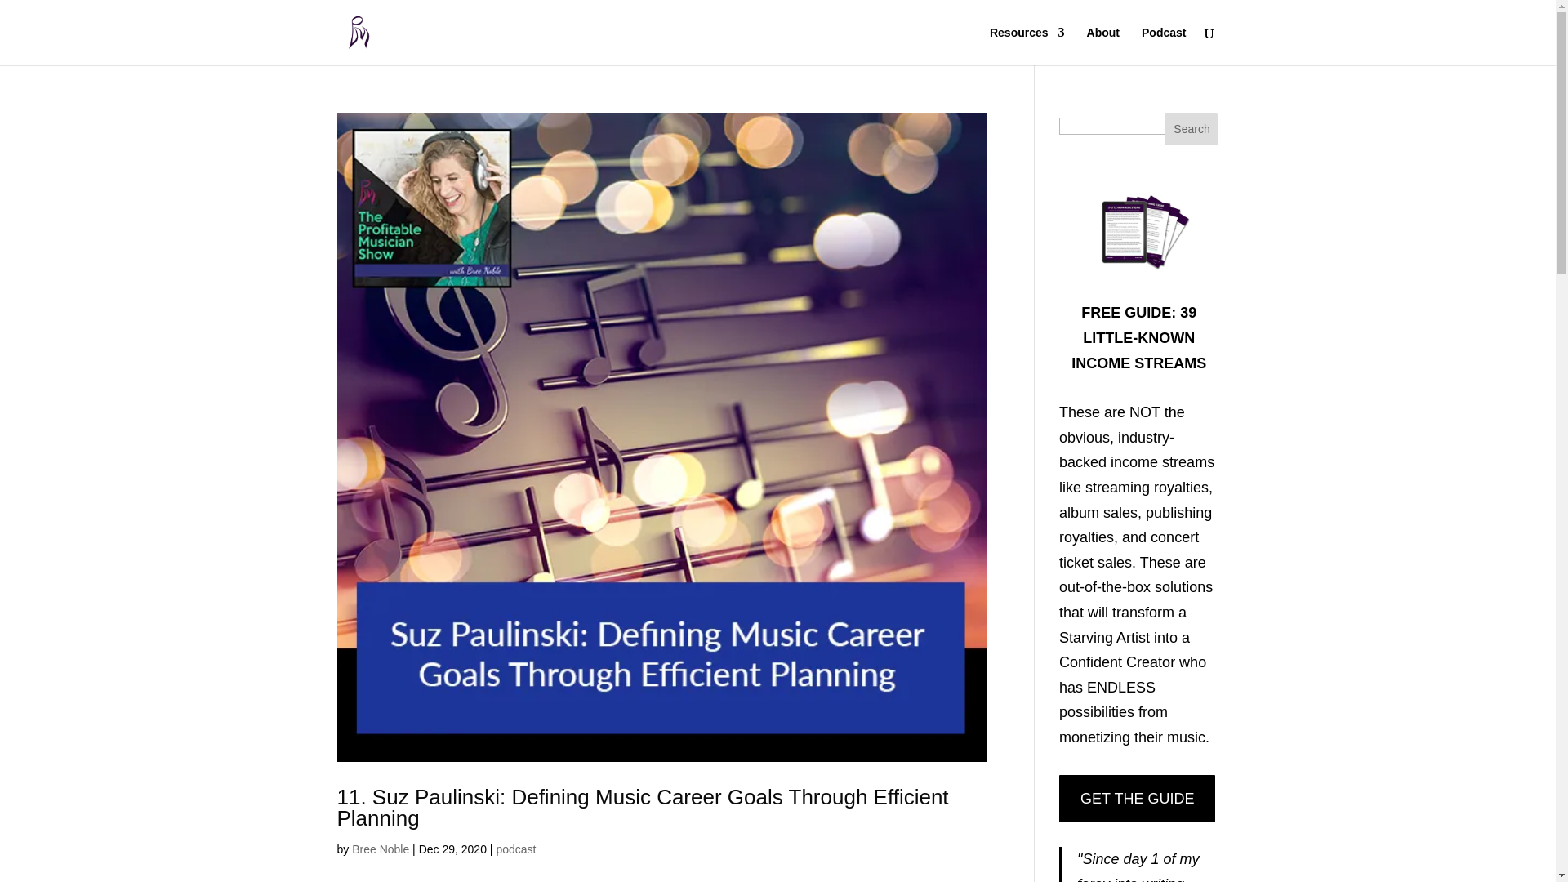 Image resolution: width=1568 pixels, height=882 pixels. I want to click on Bree Noble, so click(381, 849).